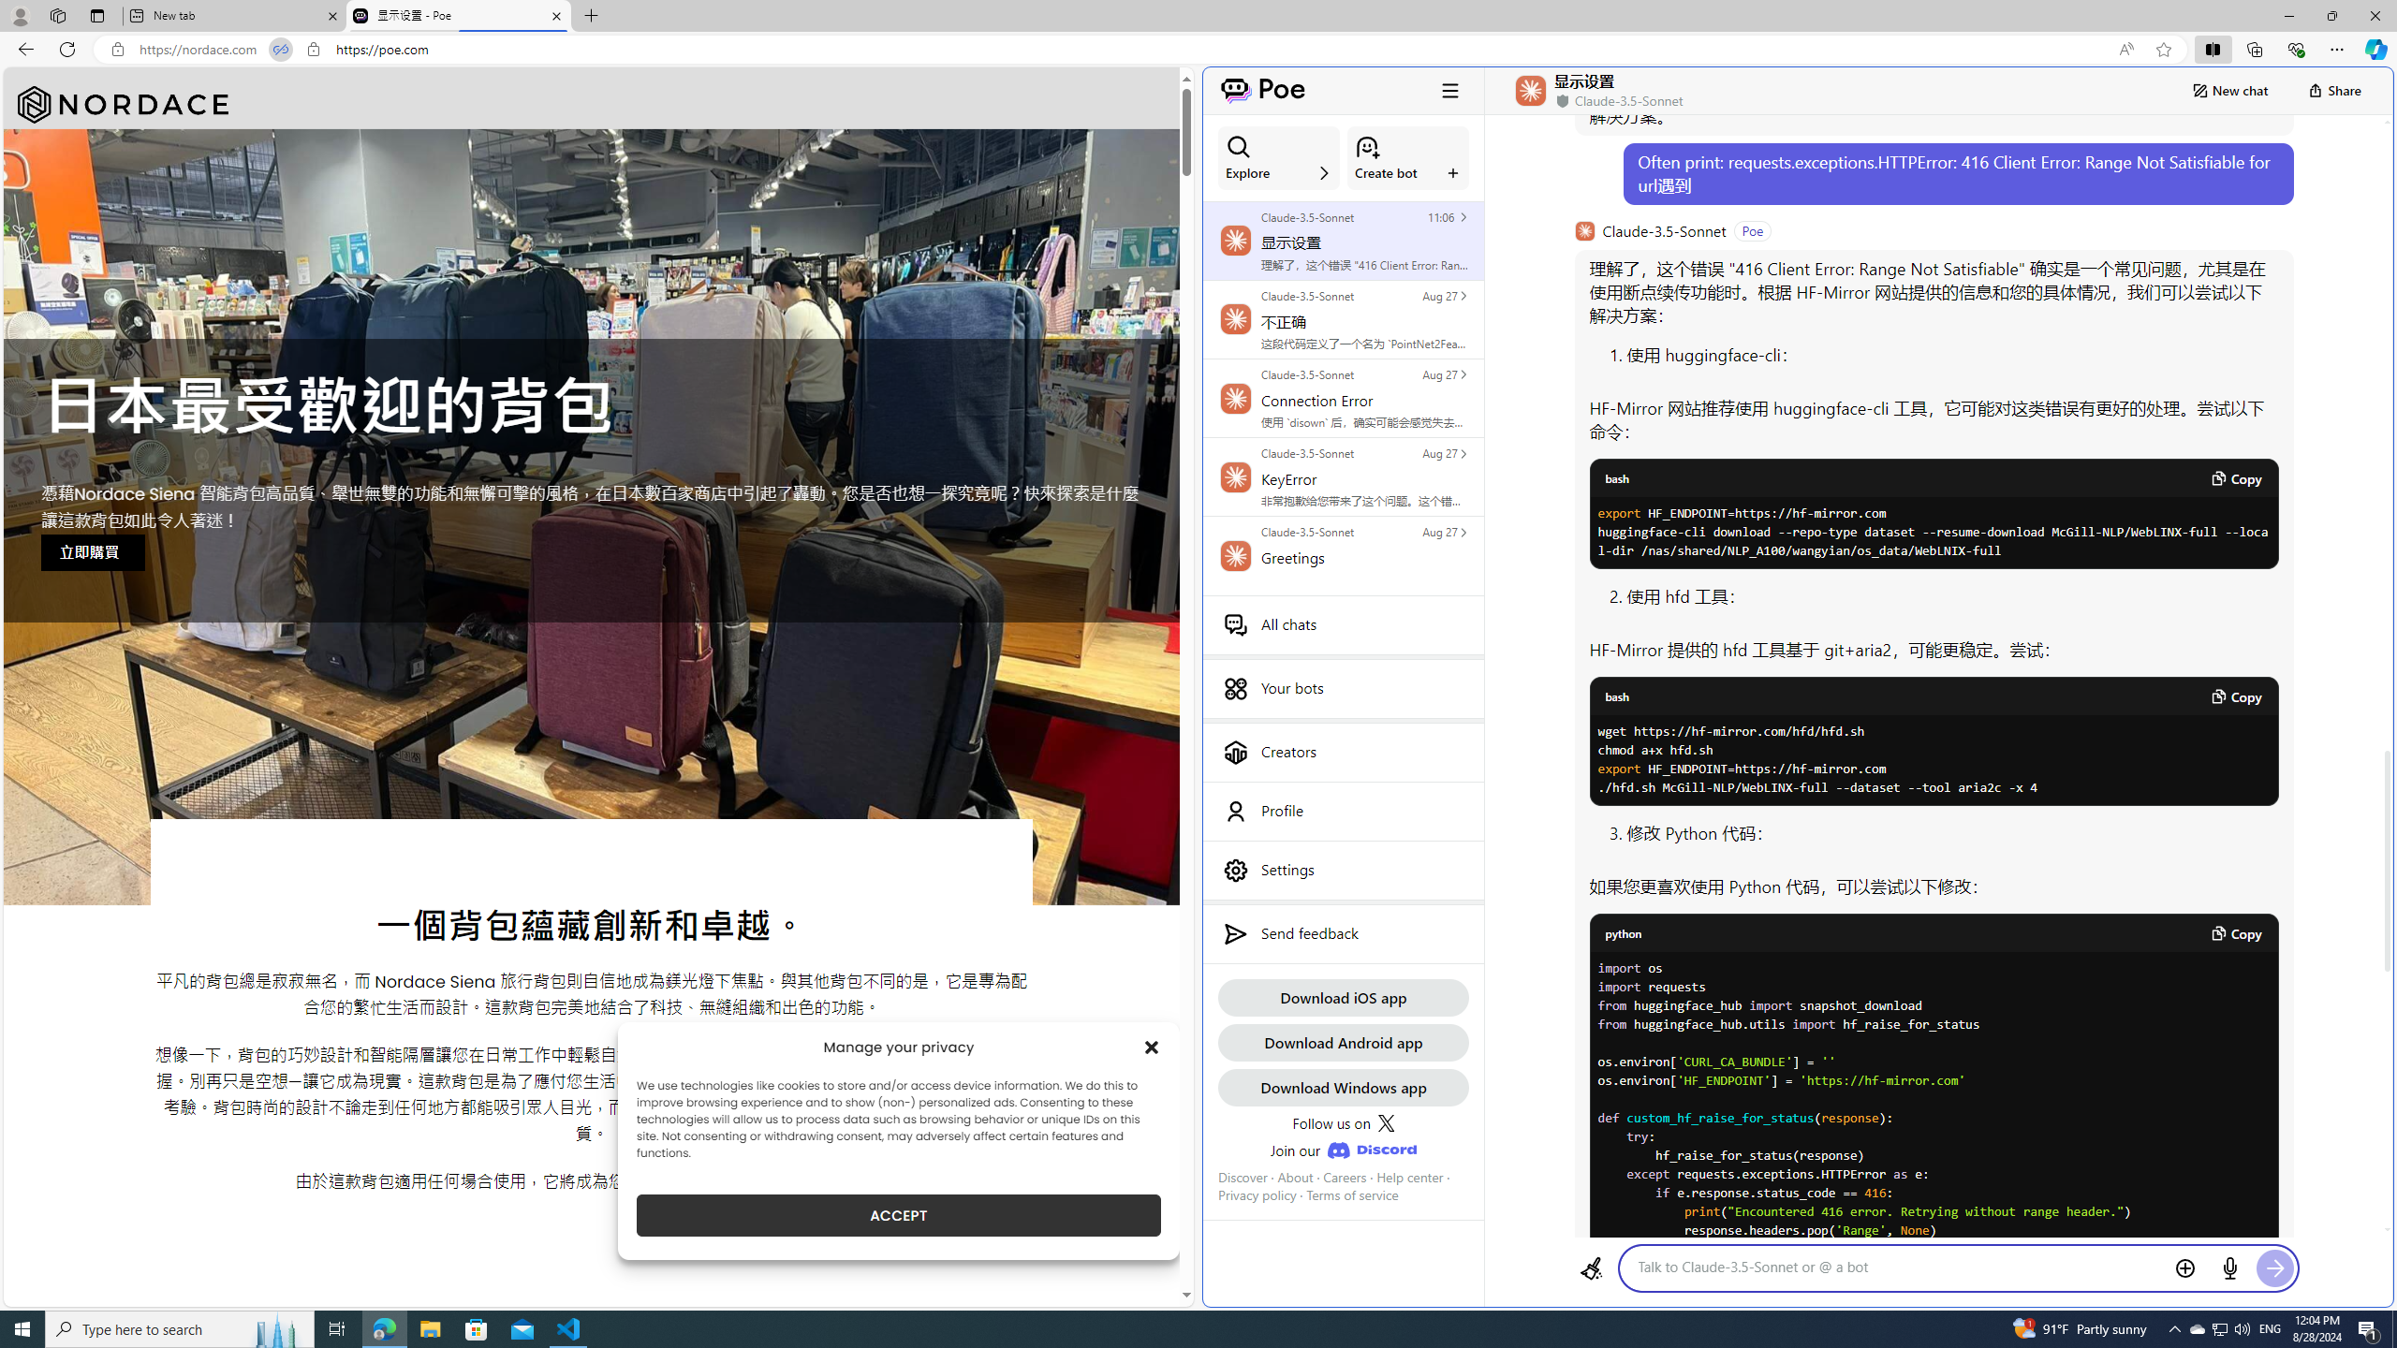  What do you see at coordinates (1343, 689) in the screenshot?
I see `Your bots` at bounding box center [1343, 689].